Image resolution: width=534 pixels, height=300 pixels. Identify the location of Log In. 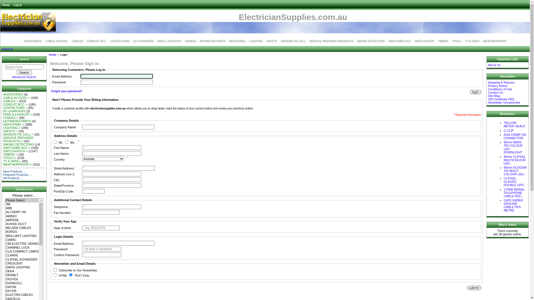
(18, 5).